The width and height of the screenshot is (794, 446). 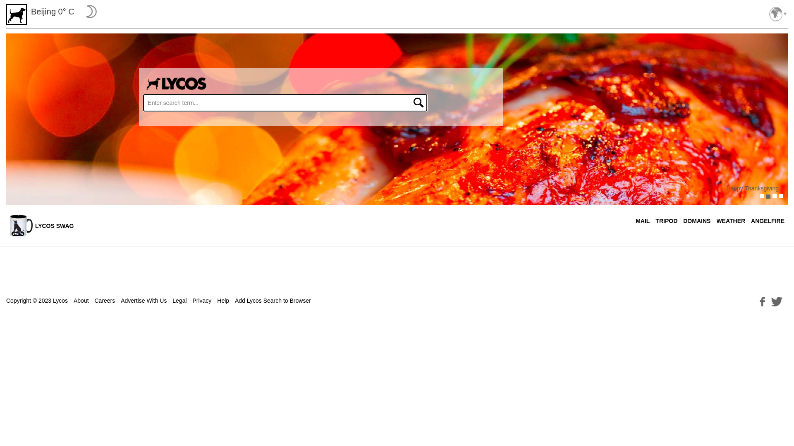 I want to click on LYCOS SWAG, so click(x=41, y=226).